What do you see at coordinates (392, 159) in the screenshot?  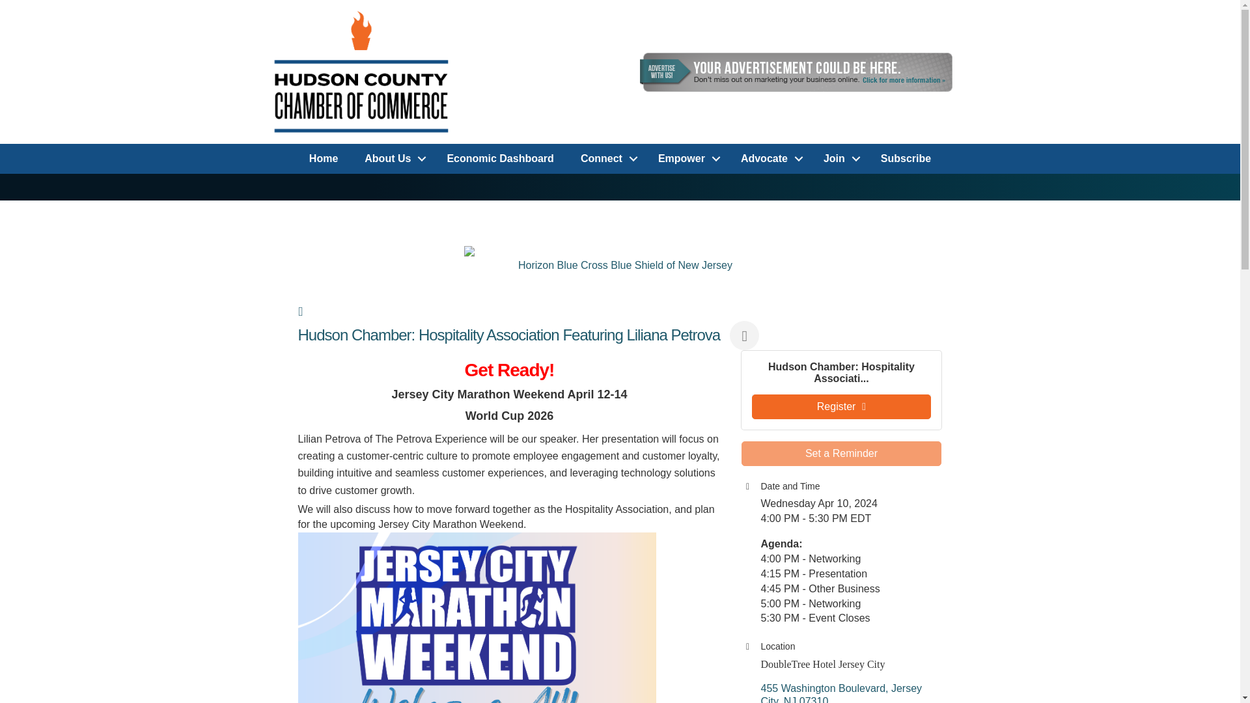 I see `About Us` at bounding box center [392, 159].